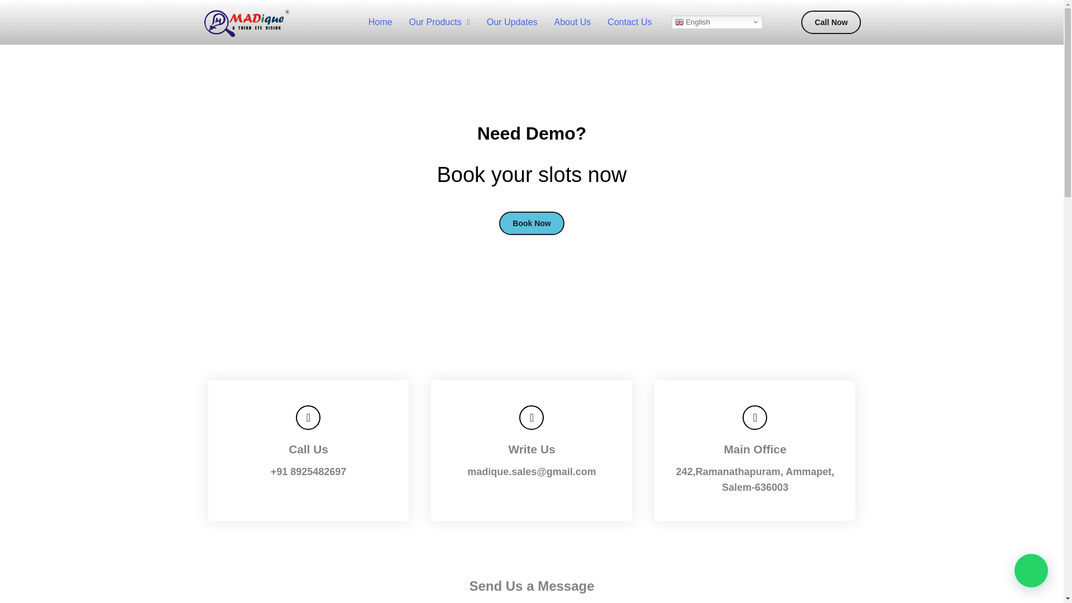  What do you see at coordinates (439, 22) in the screenshot?
I see `Our Products` at bounding box center [439, 22].